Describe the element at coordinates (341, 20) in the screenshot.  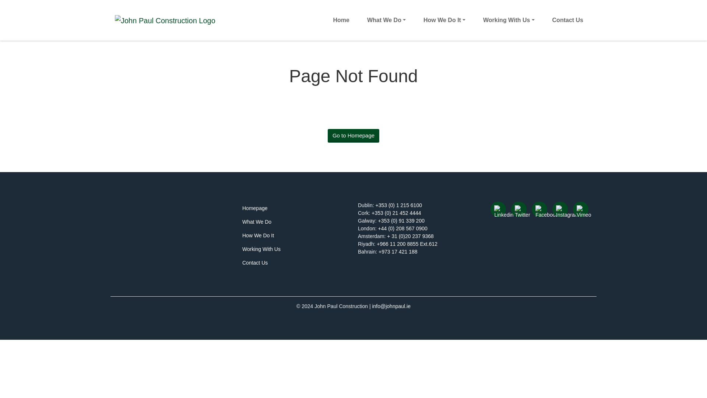
I see `Home` at that location.